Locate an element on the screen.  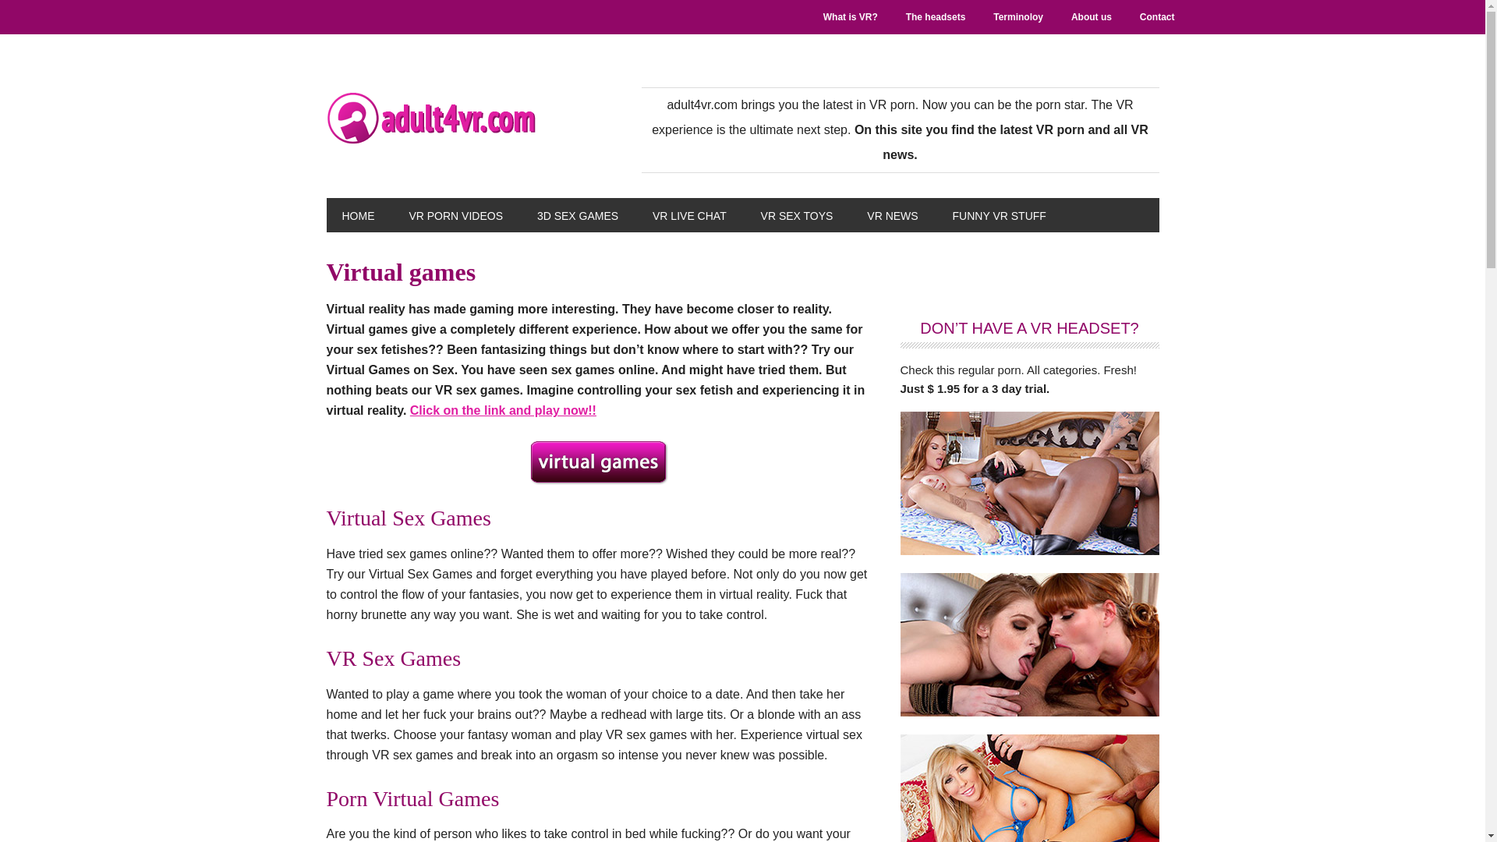
About us is located at coordinates (1091, 17).